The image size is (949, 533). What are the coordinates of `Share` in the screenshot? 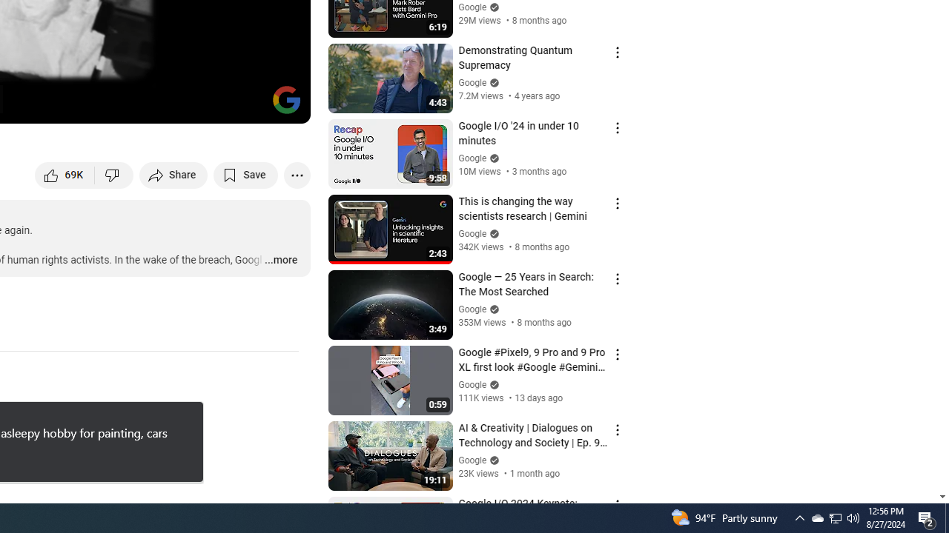 It's located at (173, 175).